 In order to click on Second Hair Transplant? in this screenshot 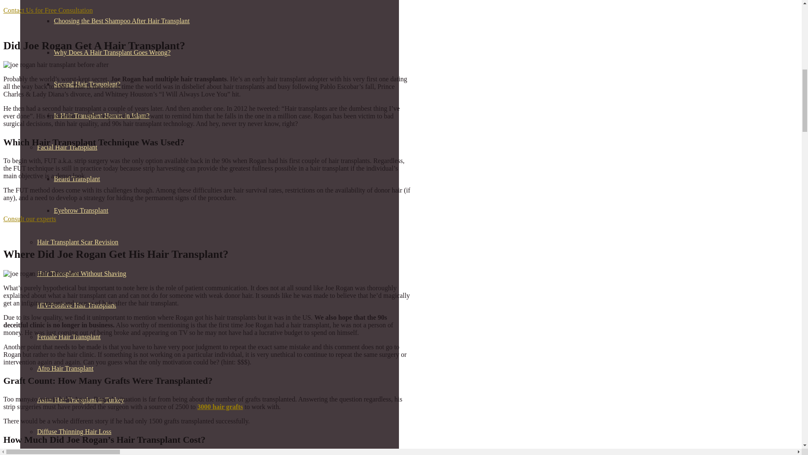, I will do `click(87, 84)`.